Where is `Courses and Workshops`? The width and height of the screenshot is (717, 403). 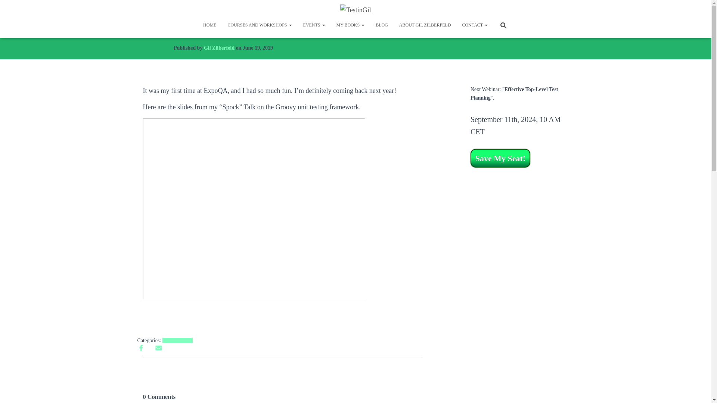
Courses and Workshops is located at coordinates (259, 25).